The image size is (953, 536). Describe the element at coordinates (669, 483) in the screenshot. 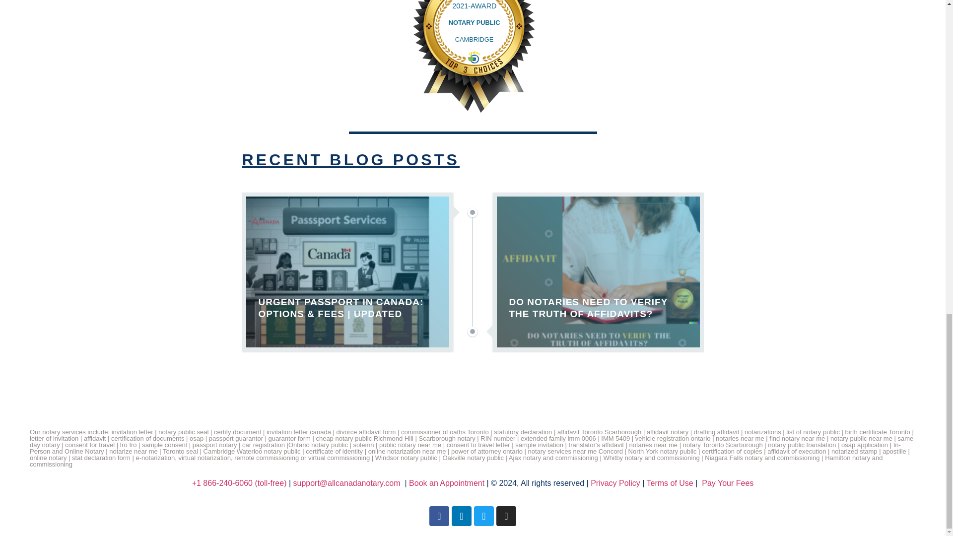

I see `Terms of Use` at that location.